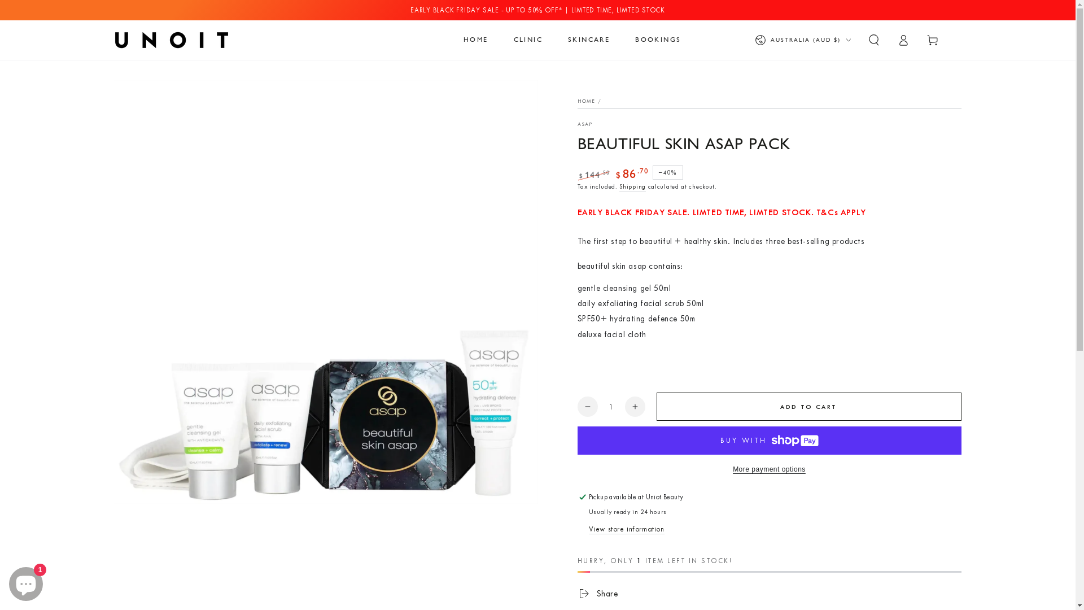 This screenshot has width=1084, height=610. What do you see at coordinates (769, 469) in the screenshot?
I see `More payment options` at bounding box center [769, 469].